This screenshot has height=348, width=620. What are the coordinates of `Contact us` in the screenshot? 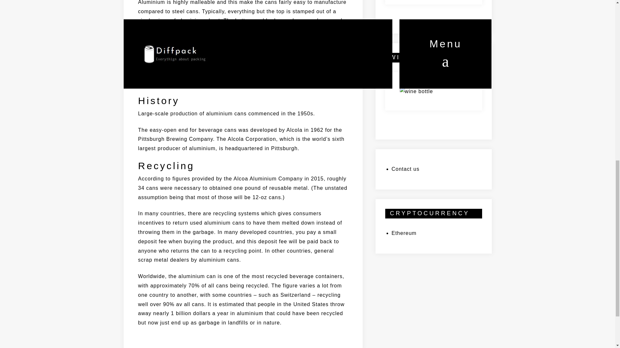 It's located at (405, 169).